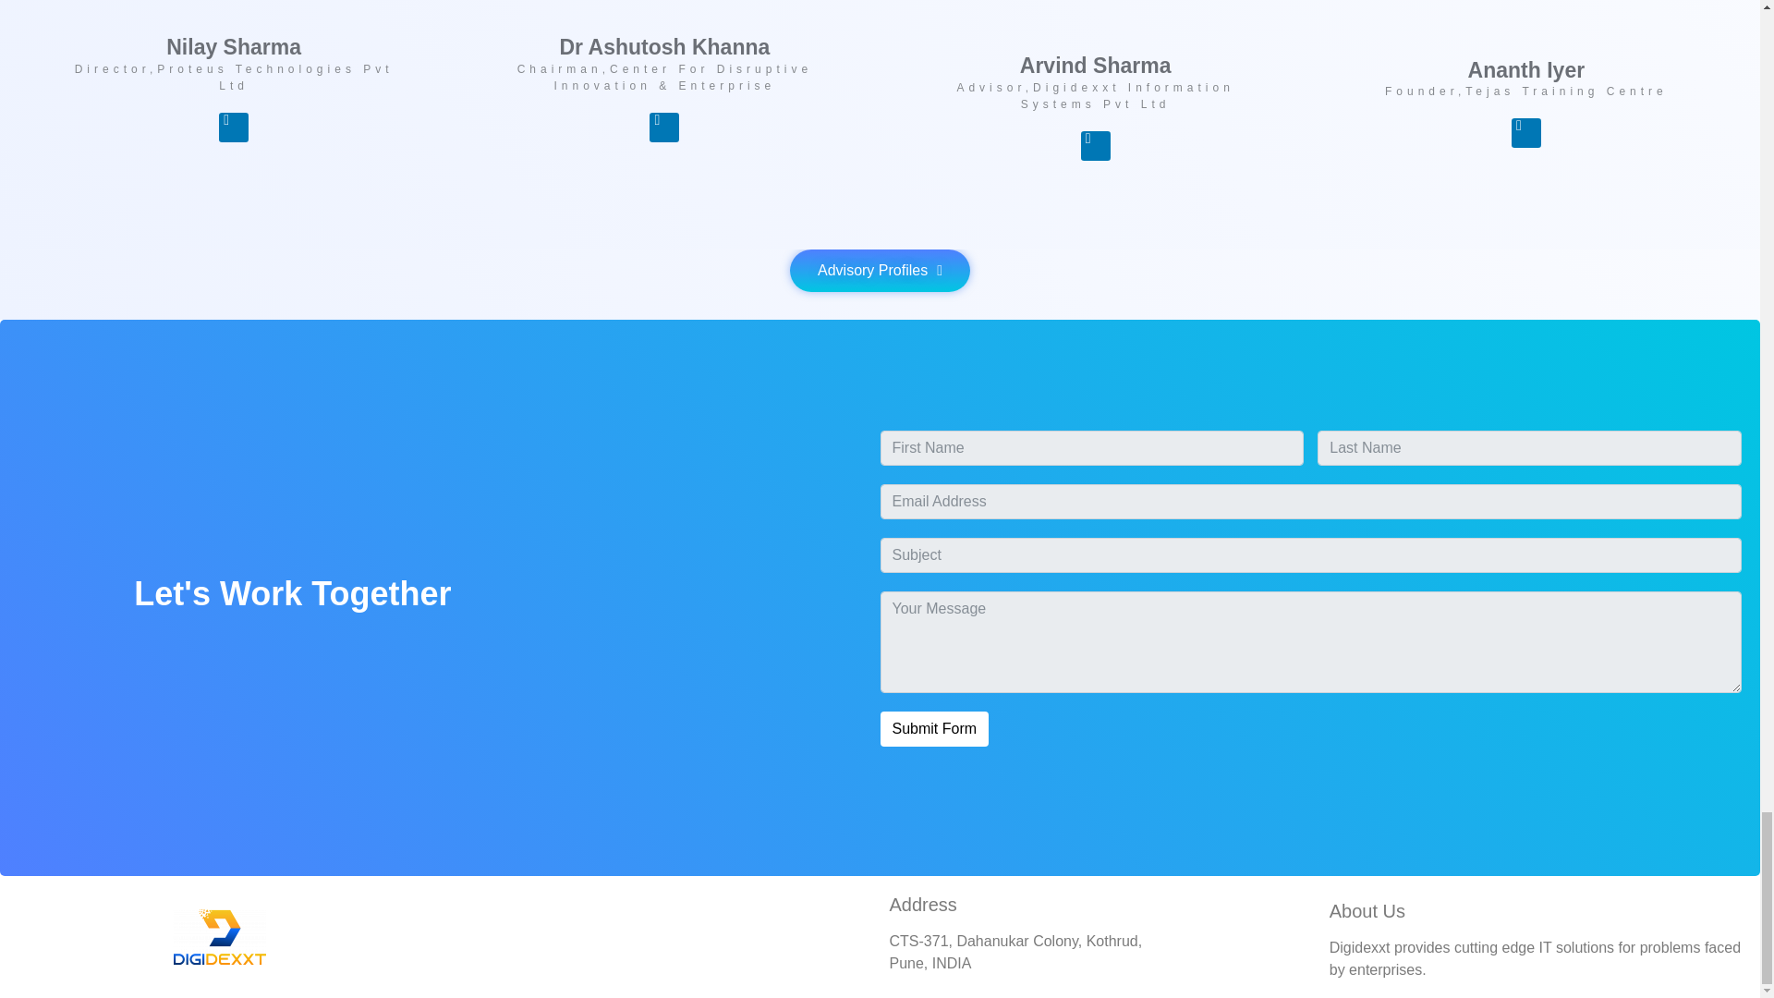  I want to click on Ananth Iyer, so click(1526, 69).